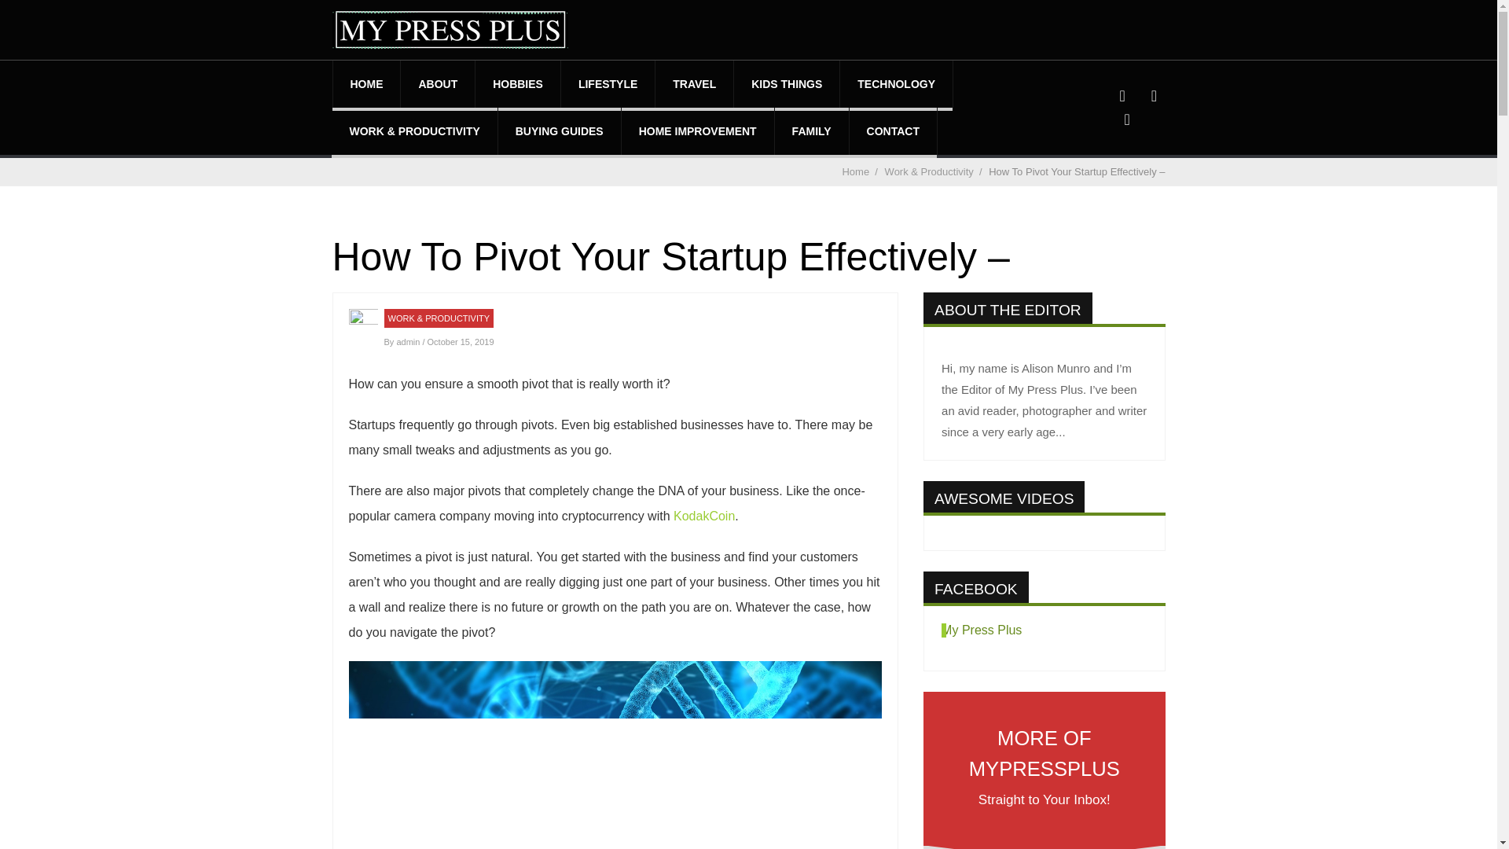 The image size is (1509, 849). What do you see at coordinates (694, 83) in the screenshot?
I see `TRAVEL` at bounding box center [694, 83].